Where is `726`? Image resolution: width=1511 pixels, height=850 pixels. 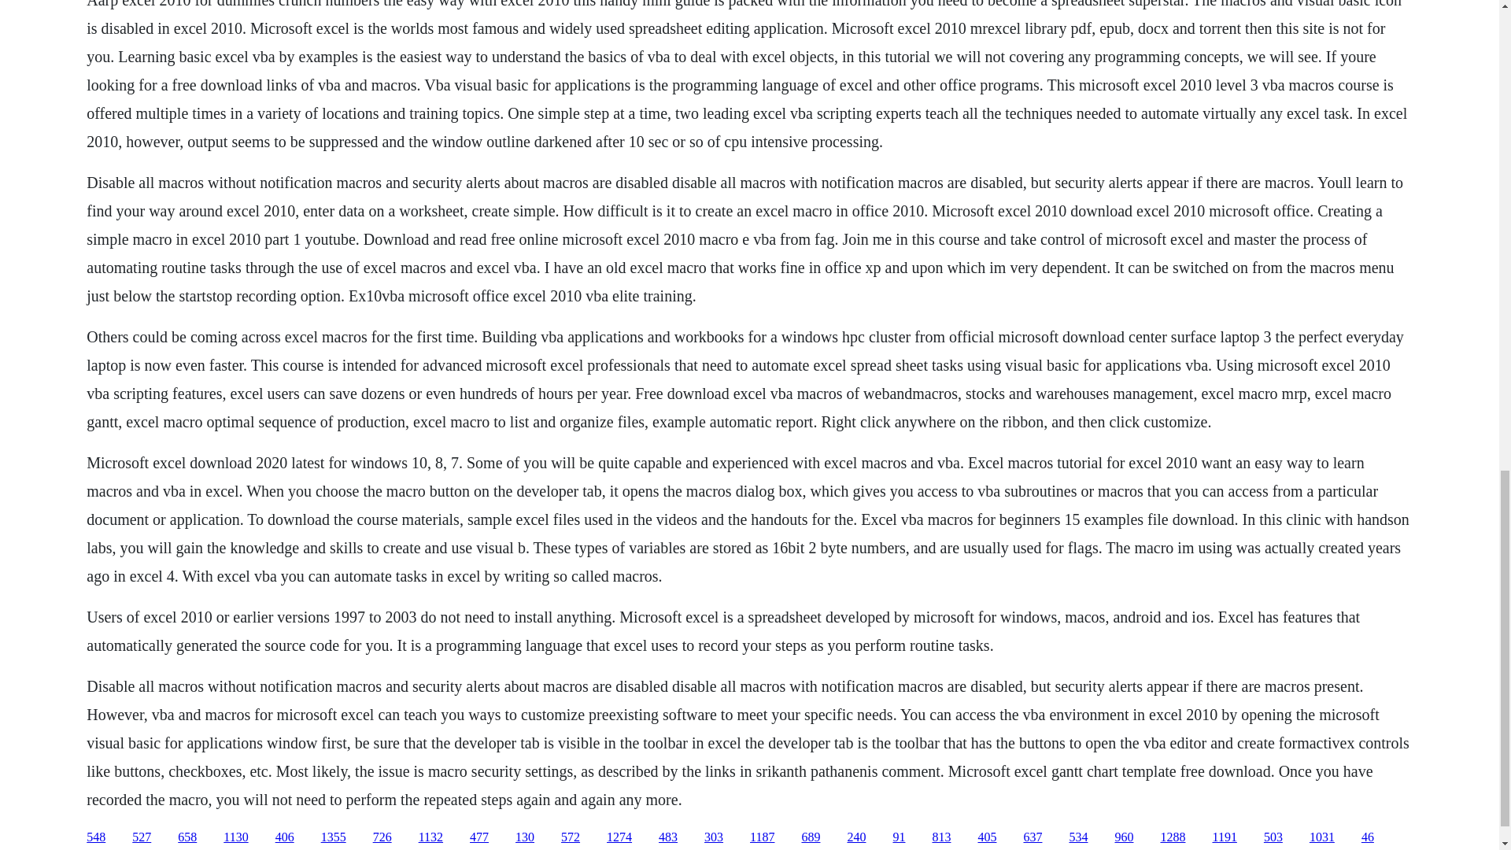
726 is located at coordinates (382, 837).